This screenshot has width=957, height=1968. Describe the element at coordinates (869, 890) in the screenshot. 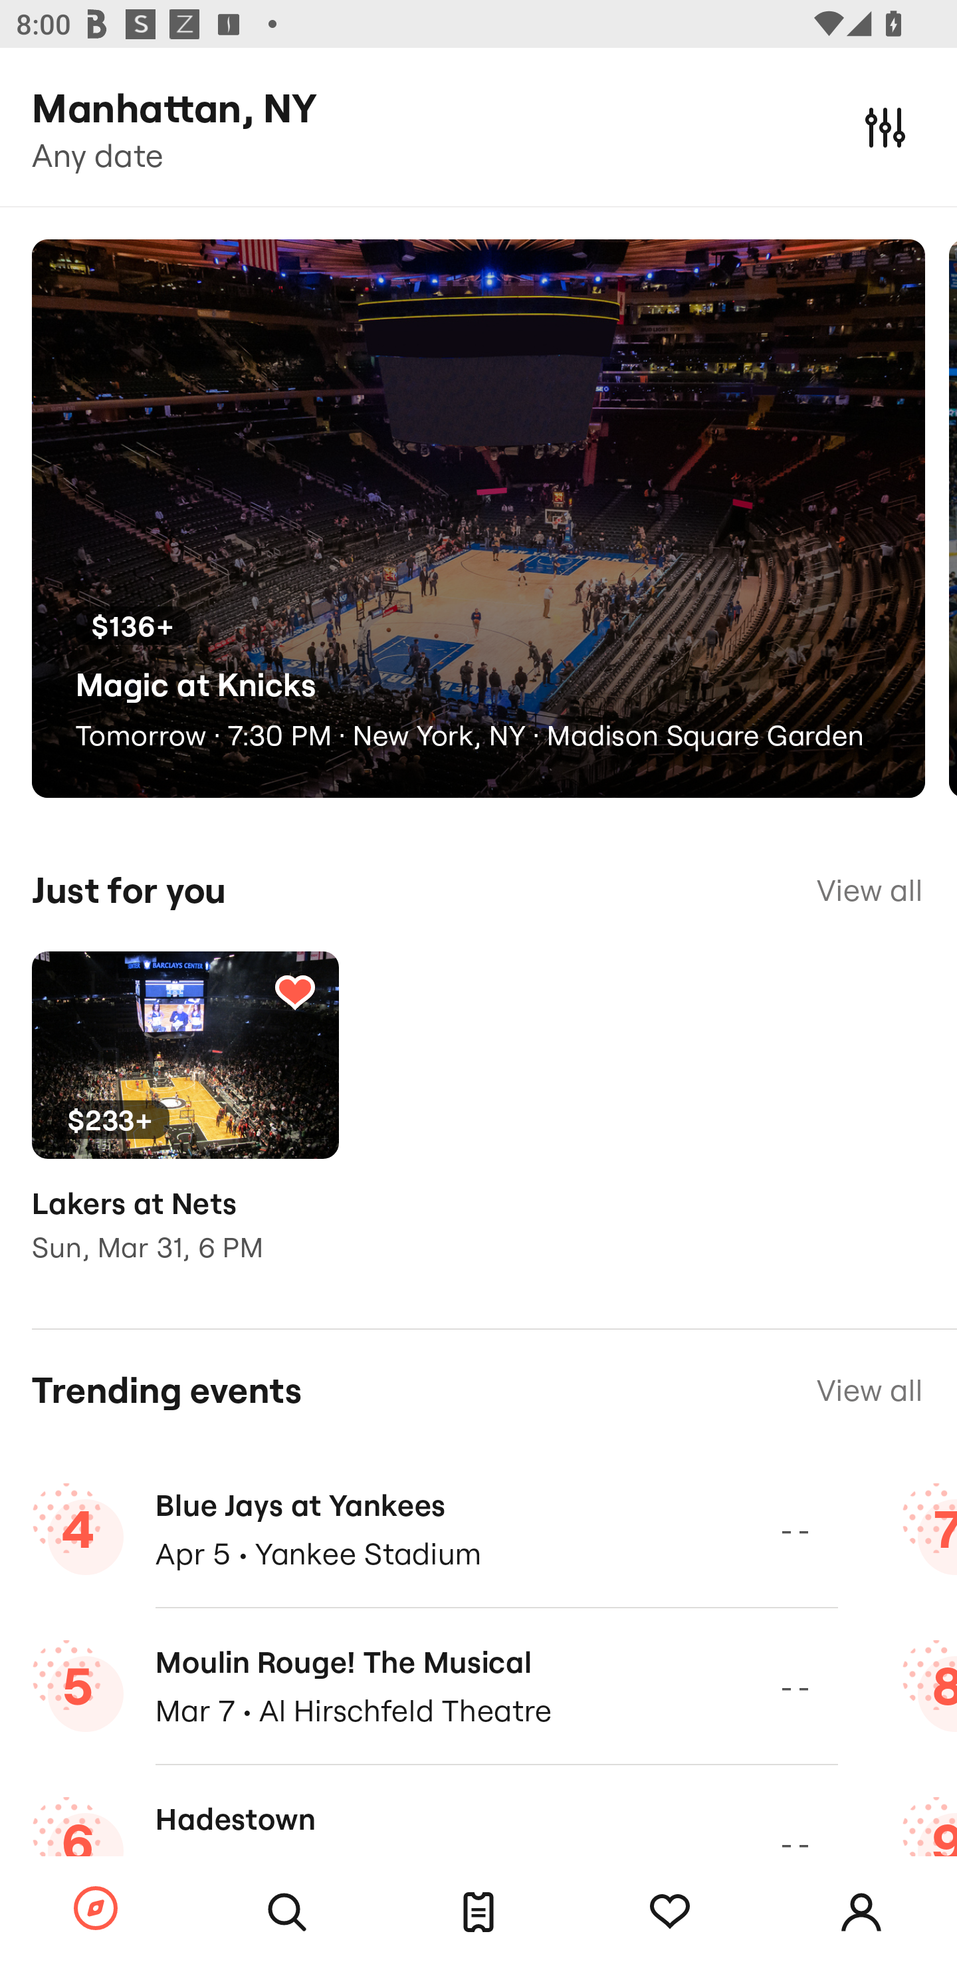

I see `View all` at that location.